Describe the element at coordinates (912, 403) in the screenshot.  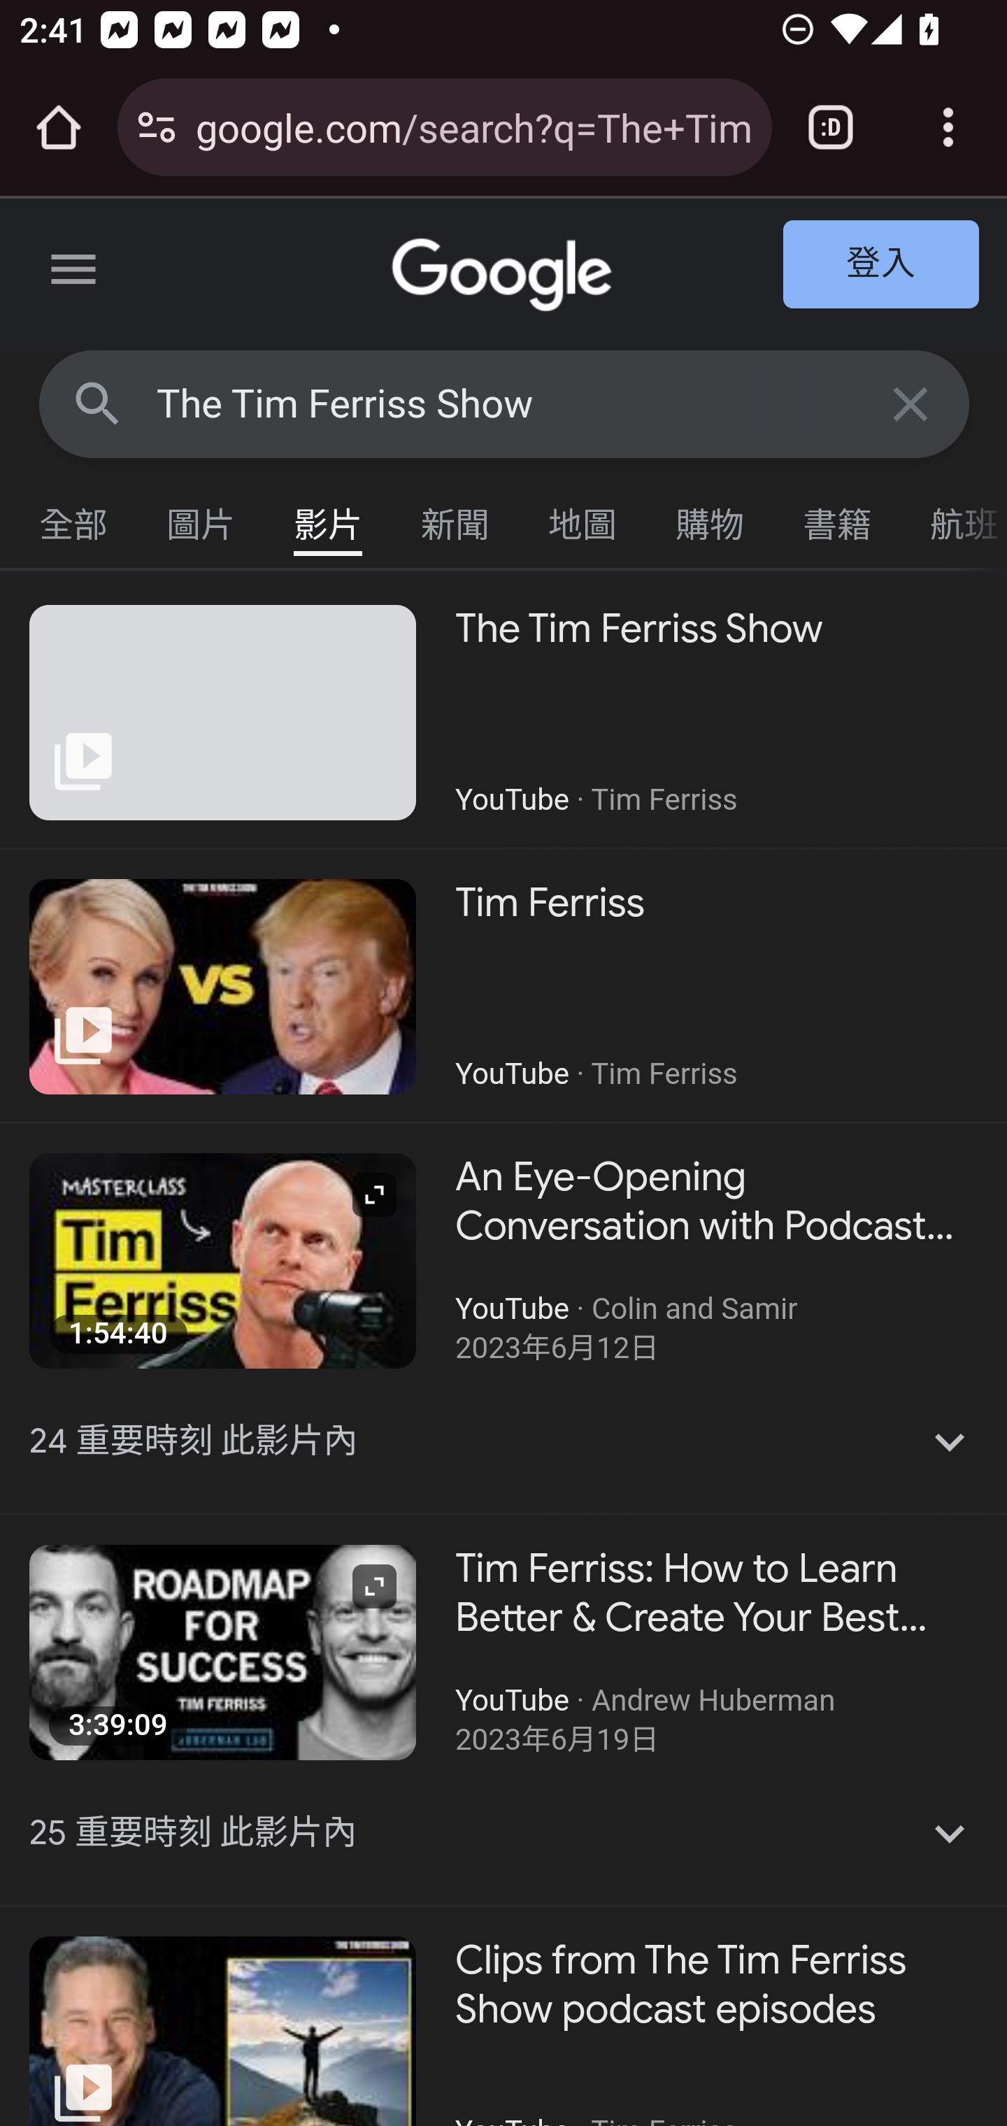
I see `清除搜尋內容` at that location.